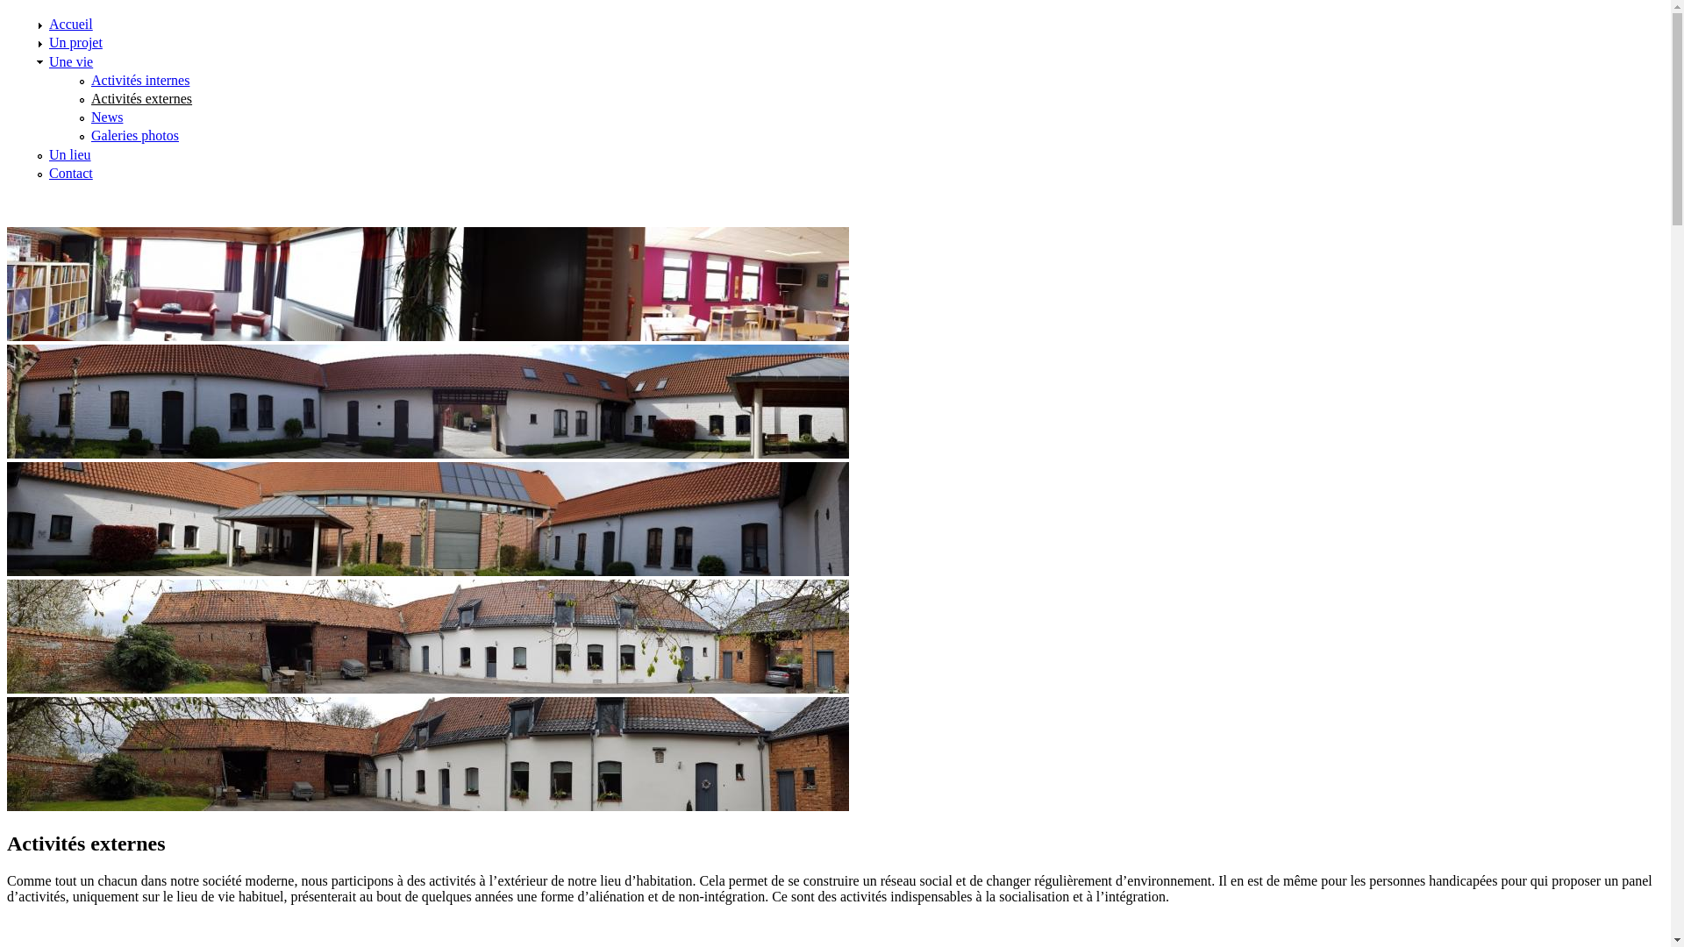 Image resolution: width=1684 pixels, height=947 pixels. Describe the element at coordinates (70, 154) in the screenshot. I see `Un lieu` at that location.